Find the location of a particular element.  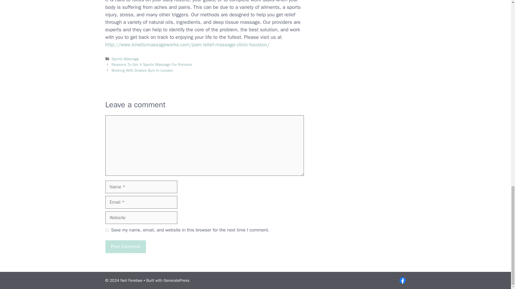

Working With Drakes Gym In London. is located at coordinates (143, 70).